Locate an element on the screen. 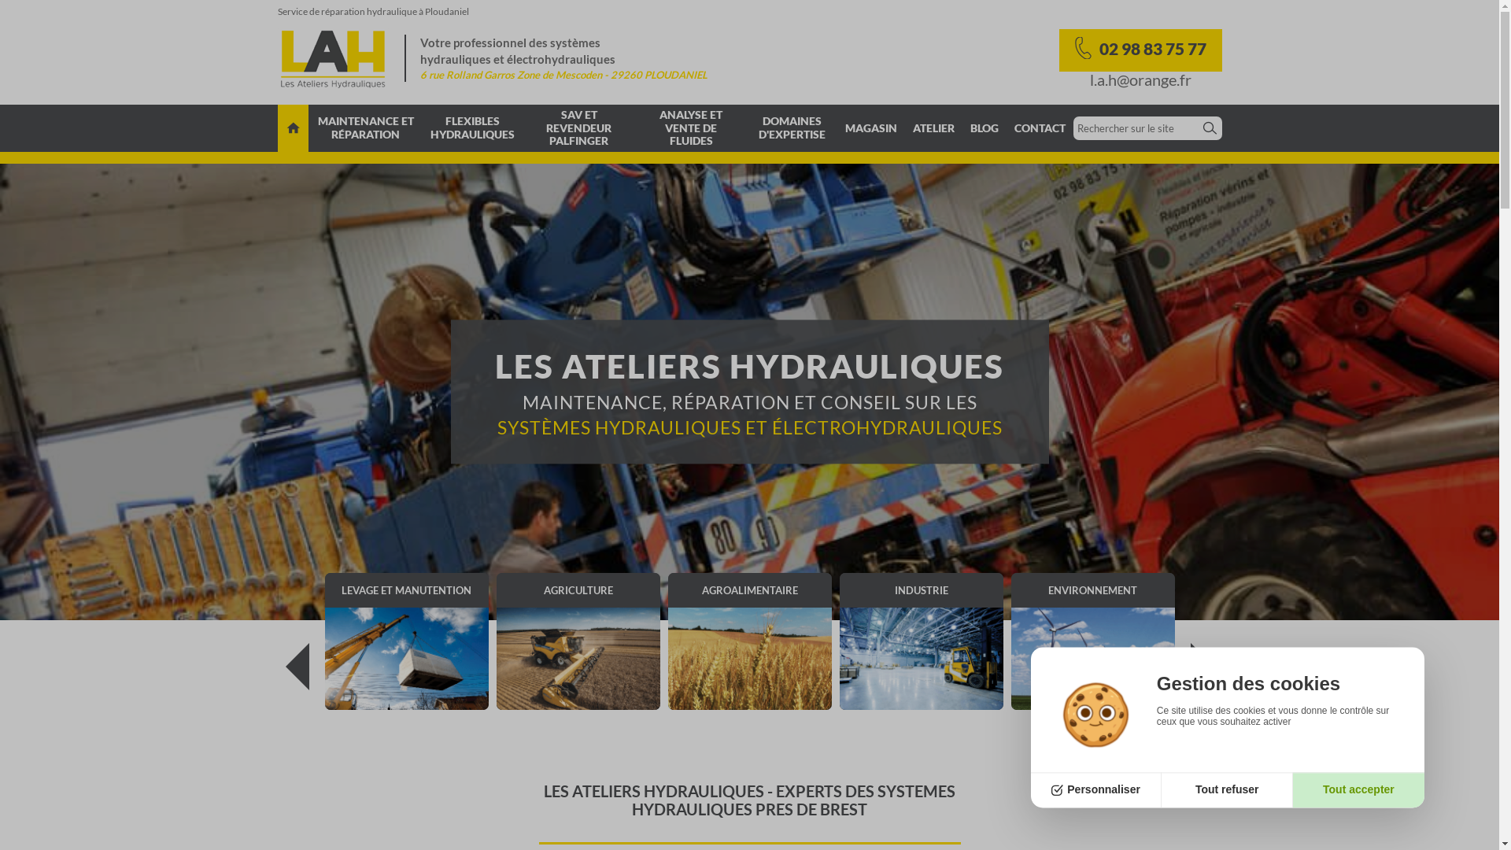  ATELIER is located at coordinates (933, 128).